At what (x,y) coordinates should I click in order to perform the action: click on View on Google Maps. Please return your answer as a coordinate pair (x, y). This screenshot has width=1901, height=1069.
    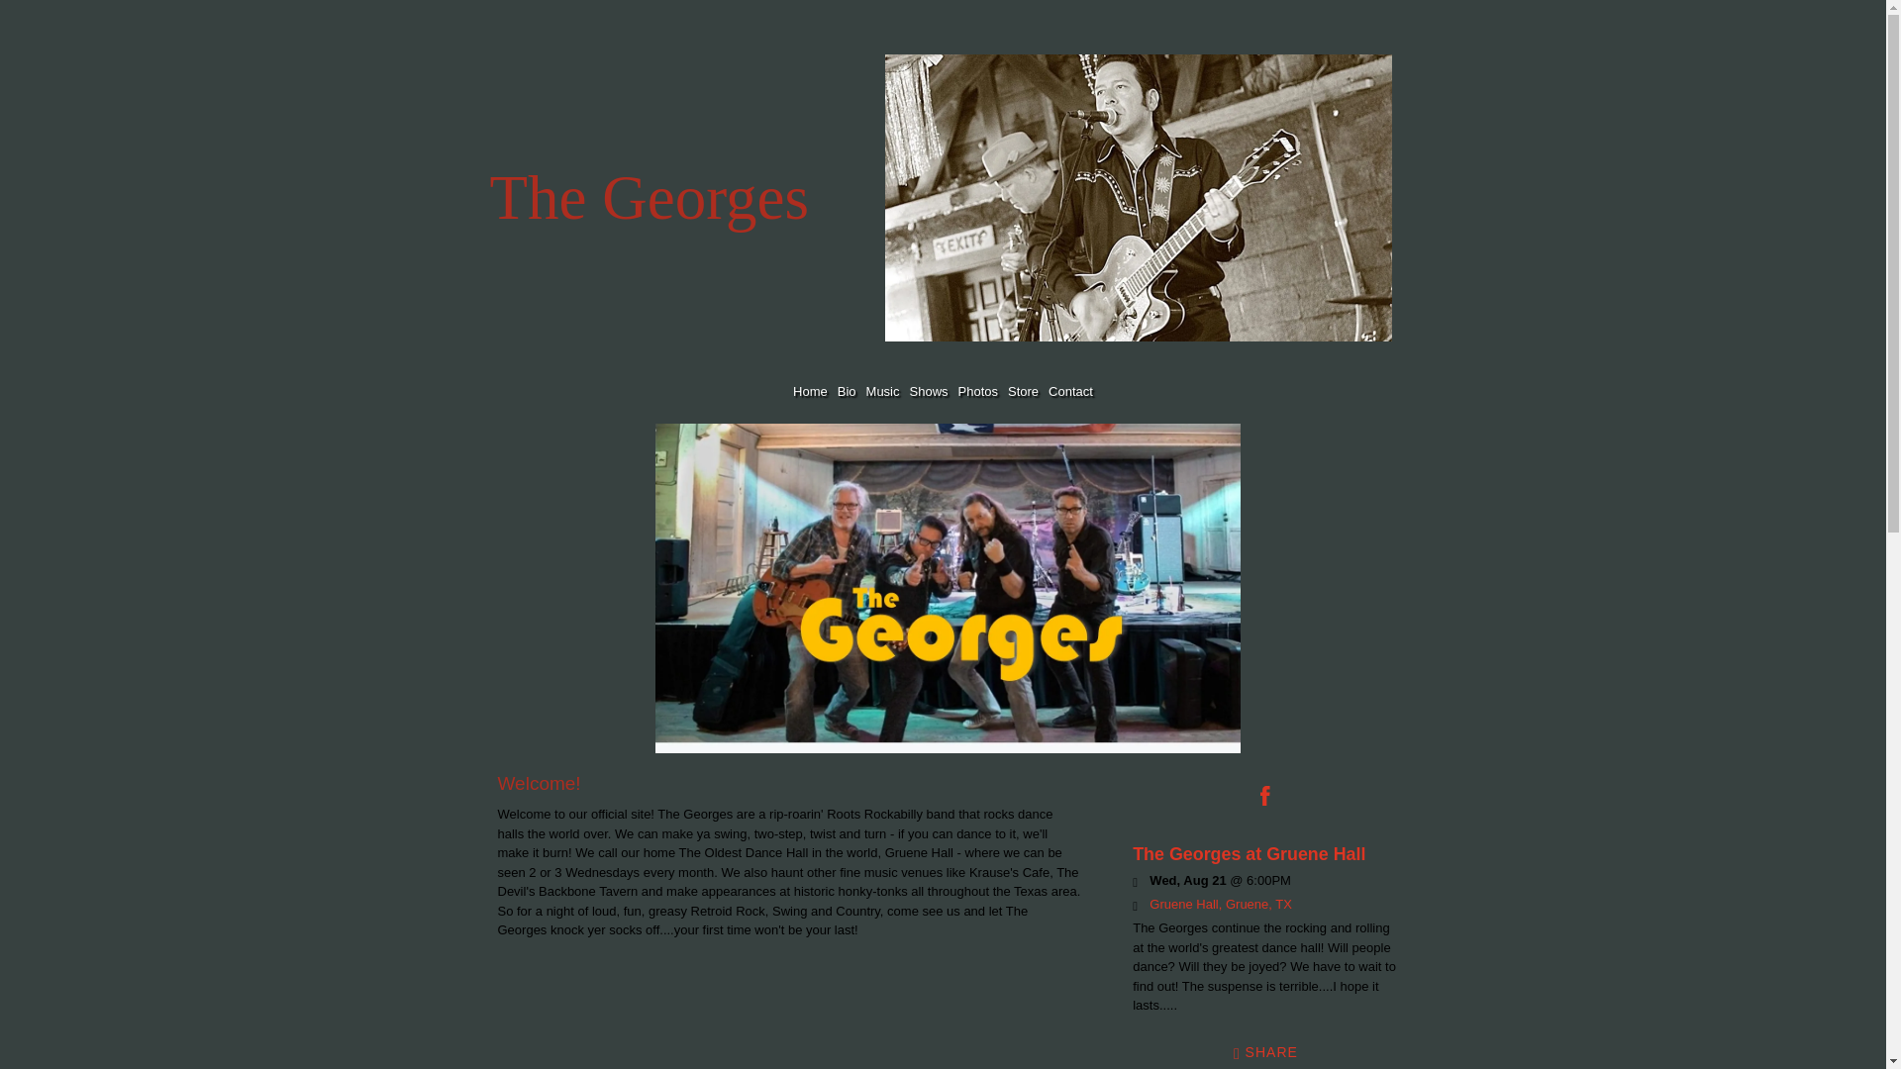
    Looking at the image, I should click on (1221, 905).